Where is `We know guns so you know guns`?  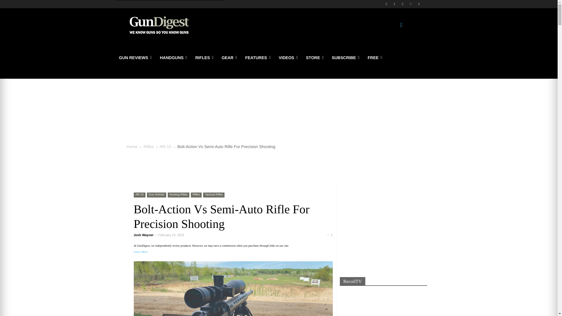 We know guns so you know guns is located at coordinates (159, 25).